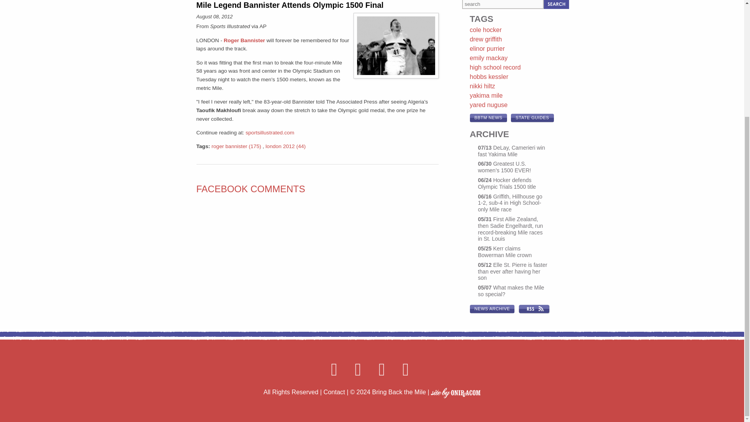  I want to click on elinor purrier, so click(487, 48).